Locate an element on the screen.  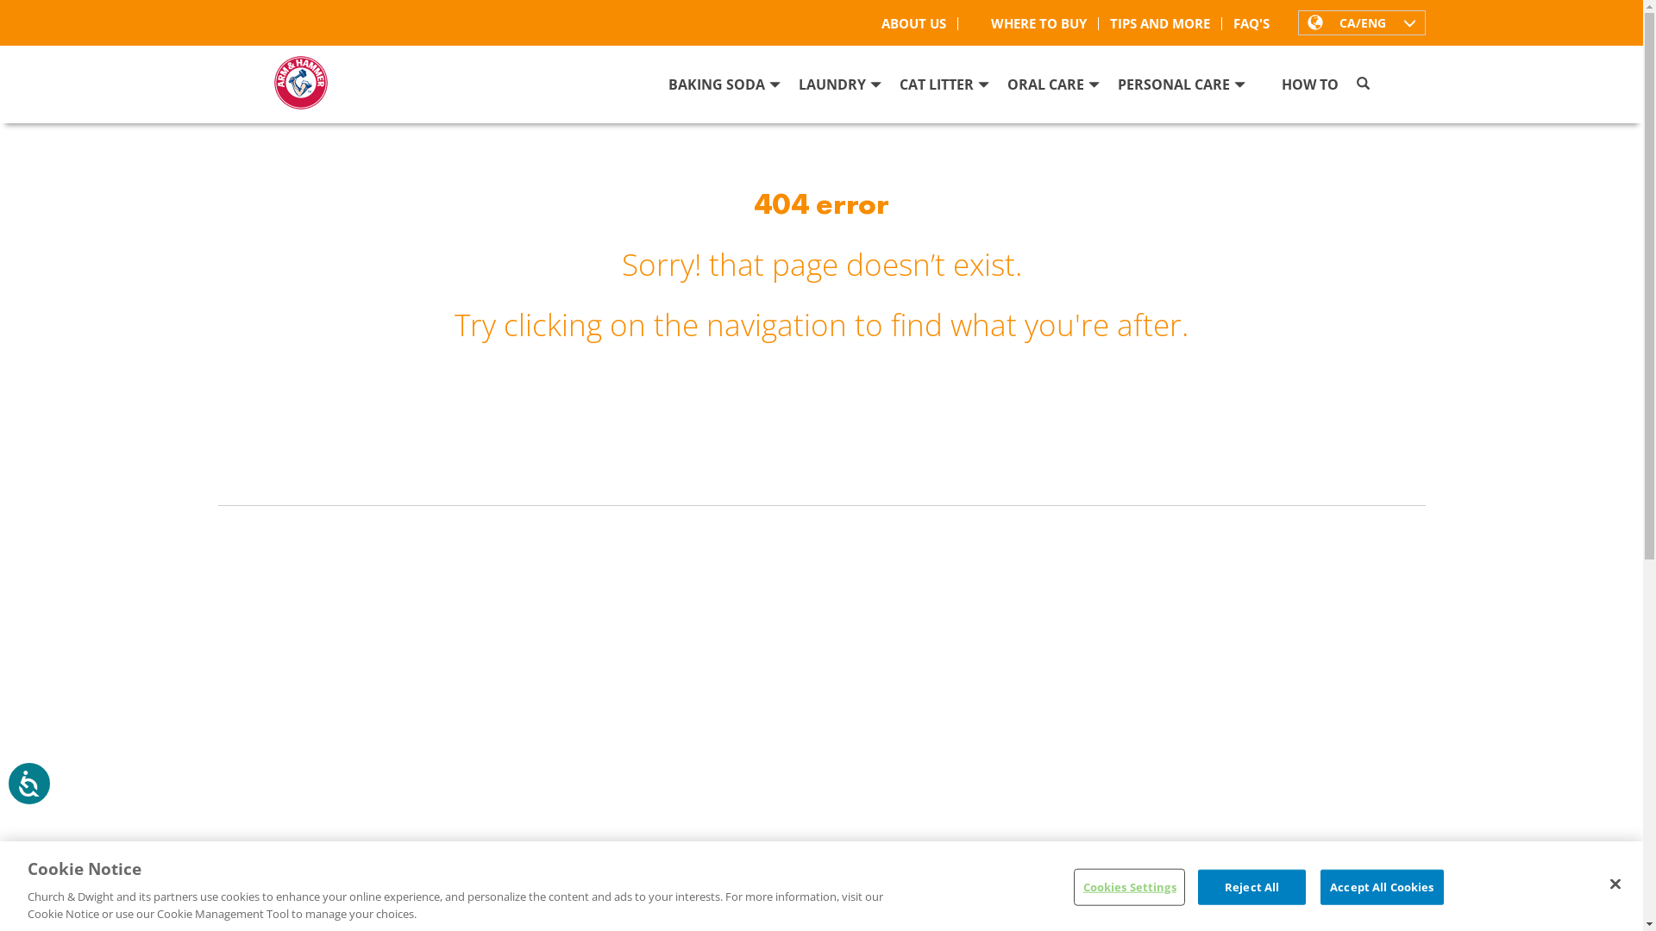
WHERE TO BUY is located at coordinates (1028, 24).